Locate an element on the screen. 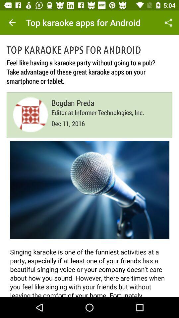 The width and height of the screenshot is (179, 318). select the share icon is located at coordinates (168, 23).